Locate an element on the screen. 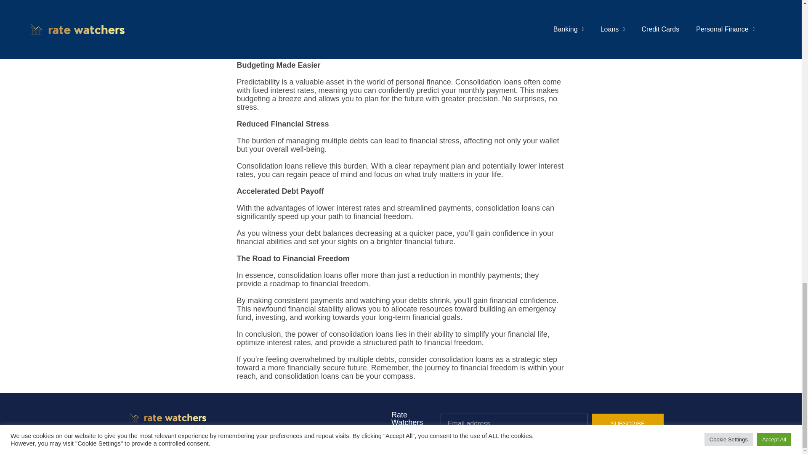 The image size is (808, 454). SUBSCRIBE is located at coordinates (628, 423).